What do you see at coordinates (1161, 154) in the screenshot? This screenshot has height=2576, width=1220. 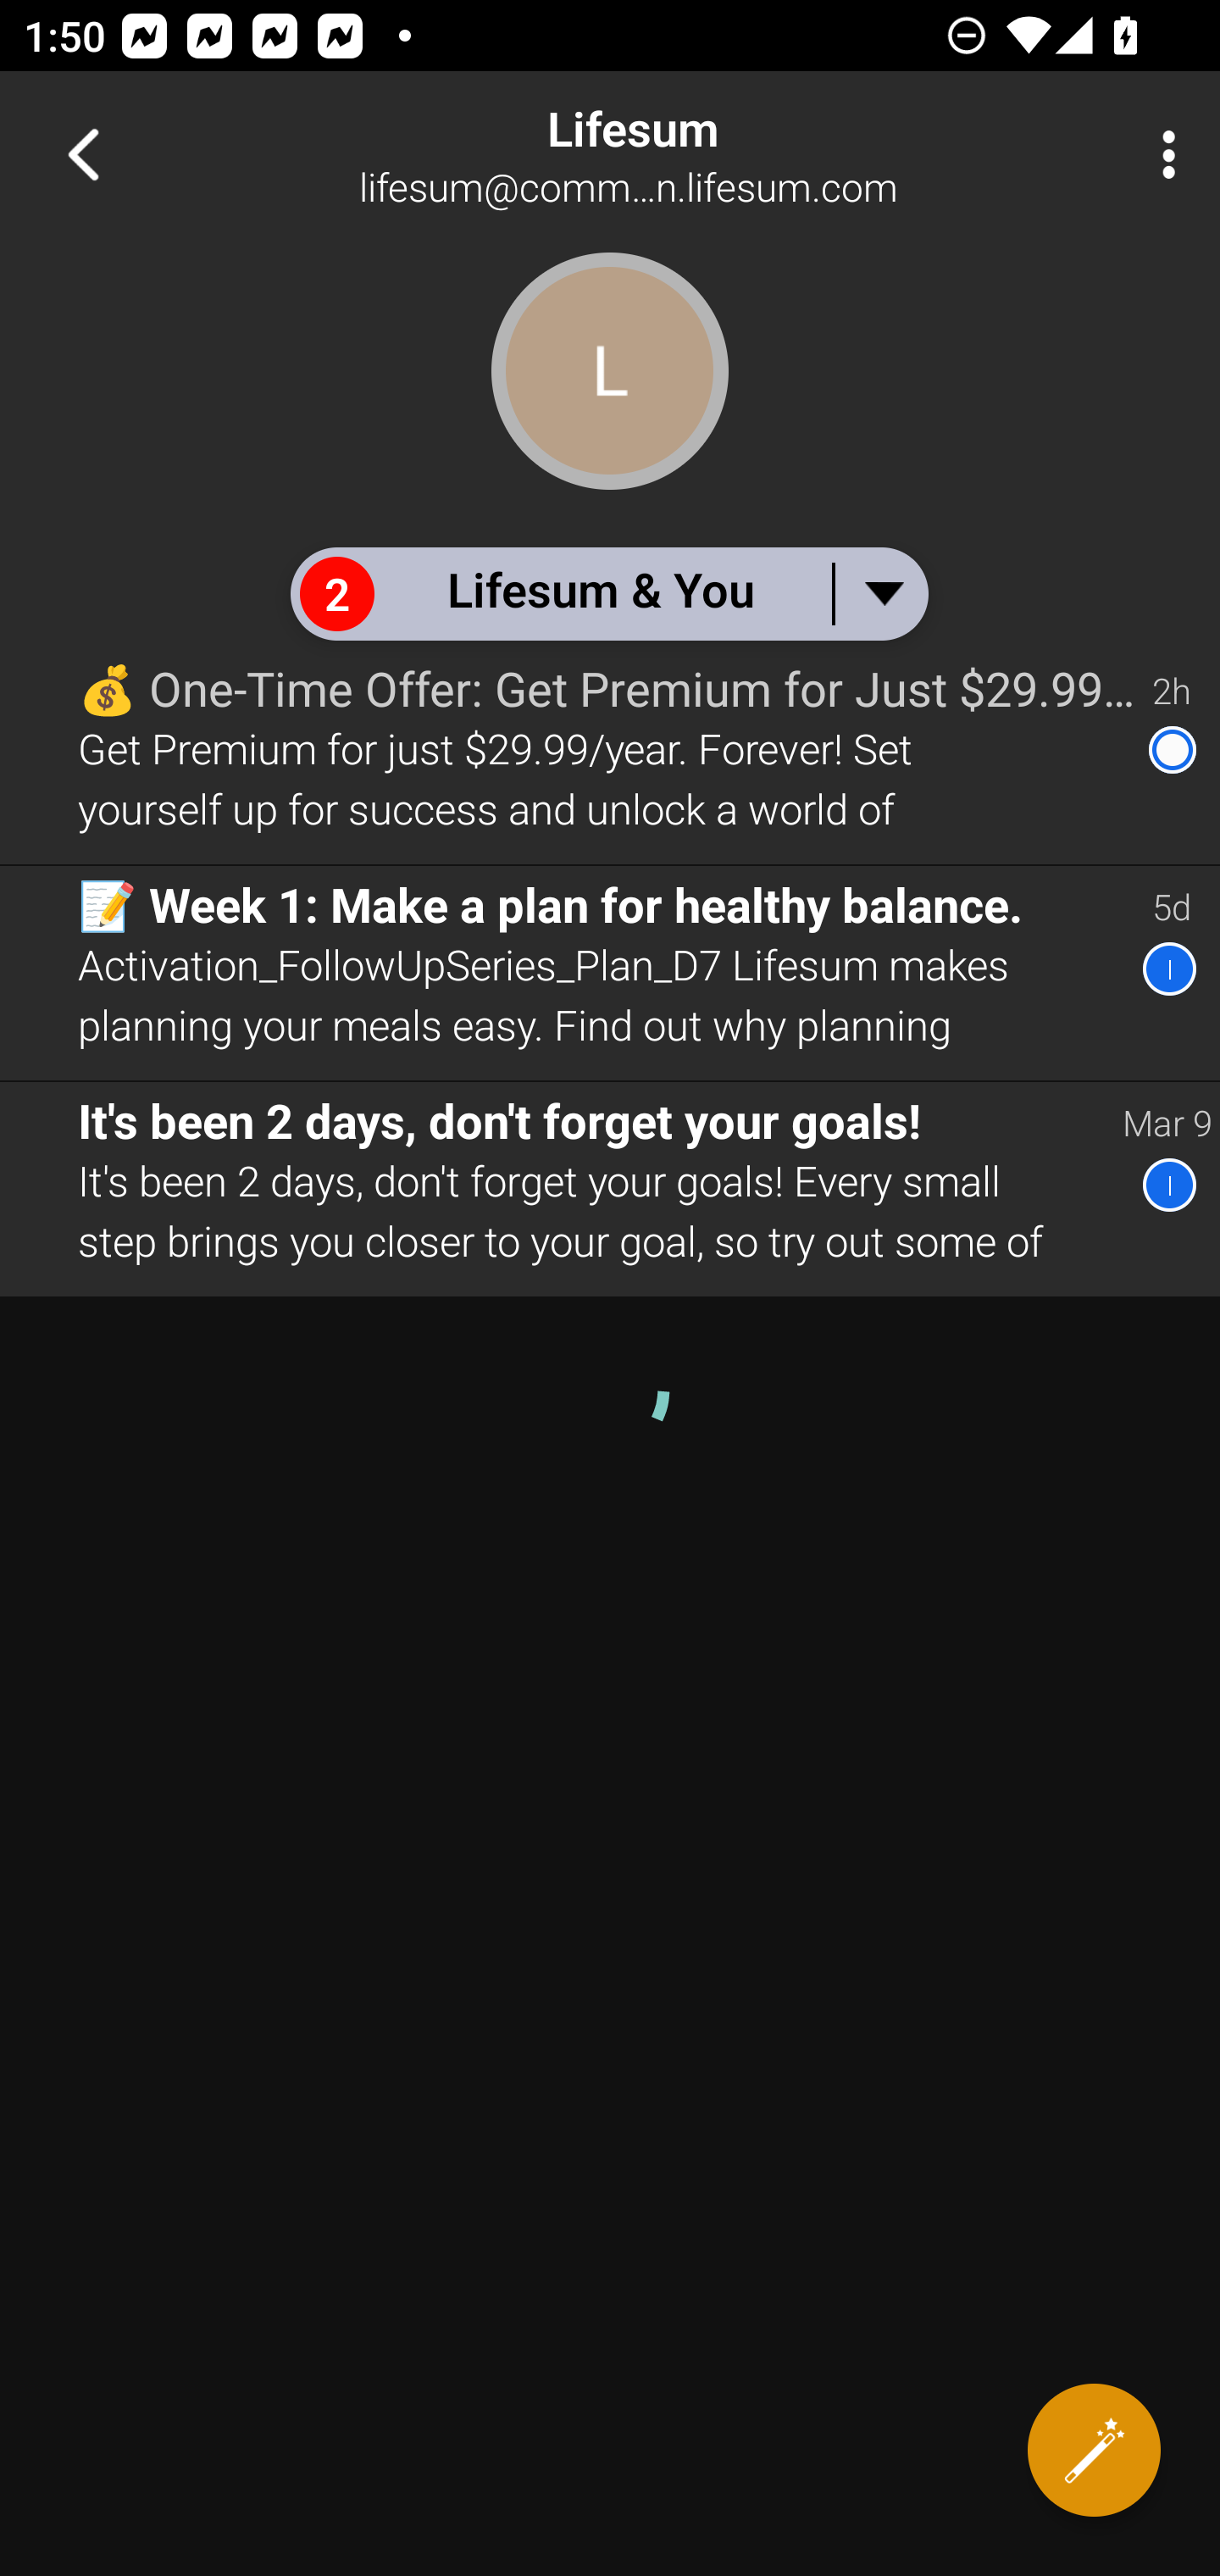 I see `More Options` at bounding box center [1161, 154].